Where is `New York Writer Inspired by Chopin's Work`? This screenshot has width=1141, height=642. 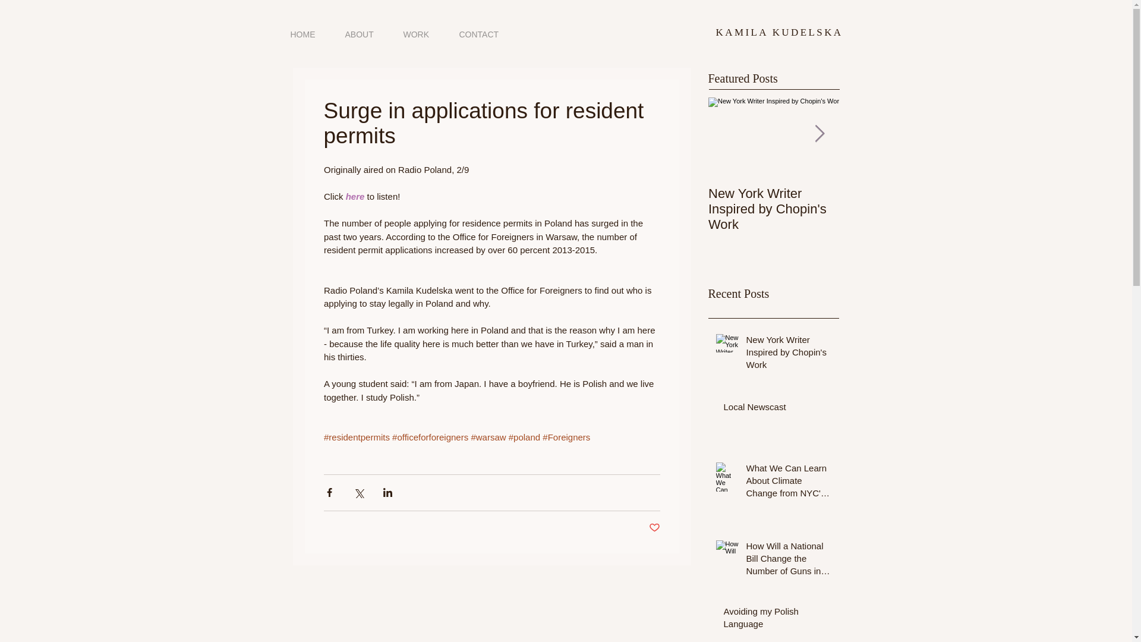
New York Writer Inspired by Chopin's Work is located at coordinates (774, 209).